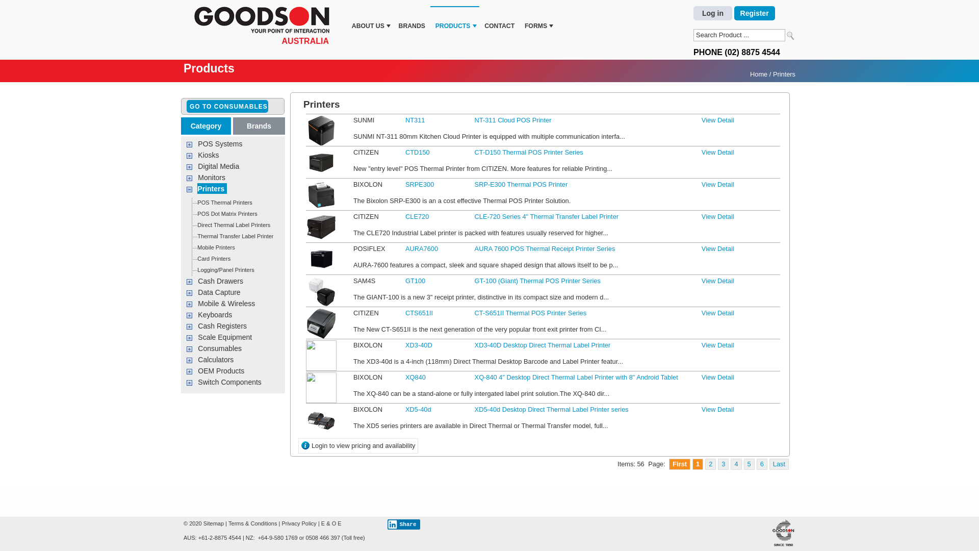  I want to click on ABOUT US, so click(370, 19).